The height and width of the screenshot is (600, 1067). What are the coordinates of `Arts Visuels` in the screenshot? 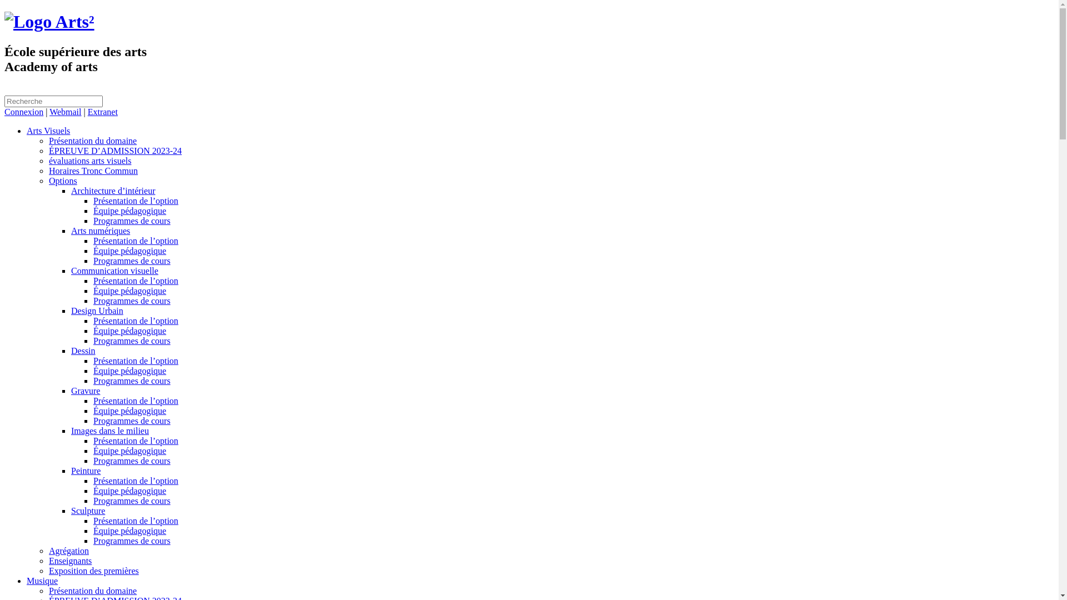 It's located at (48, 131).